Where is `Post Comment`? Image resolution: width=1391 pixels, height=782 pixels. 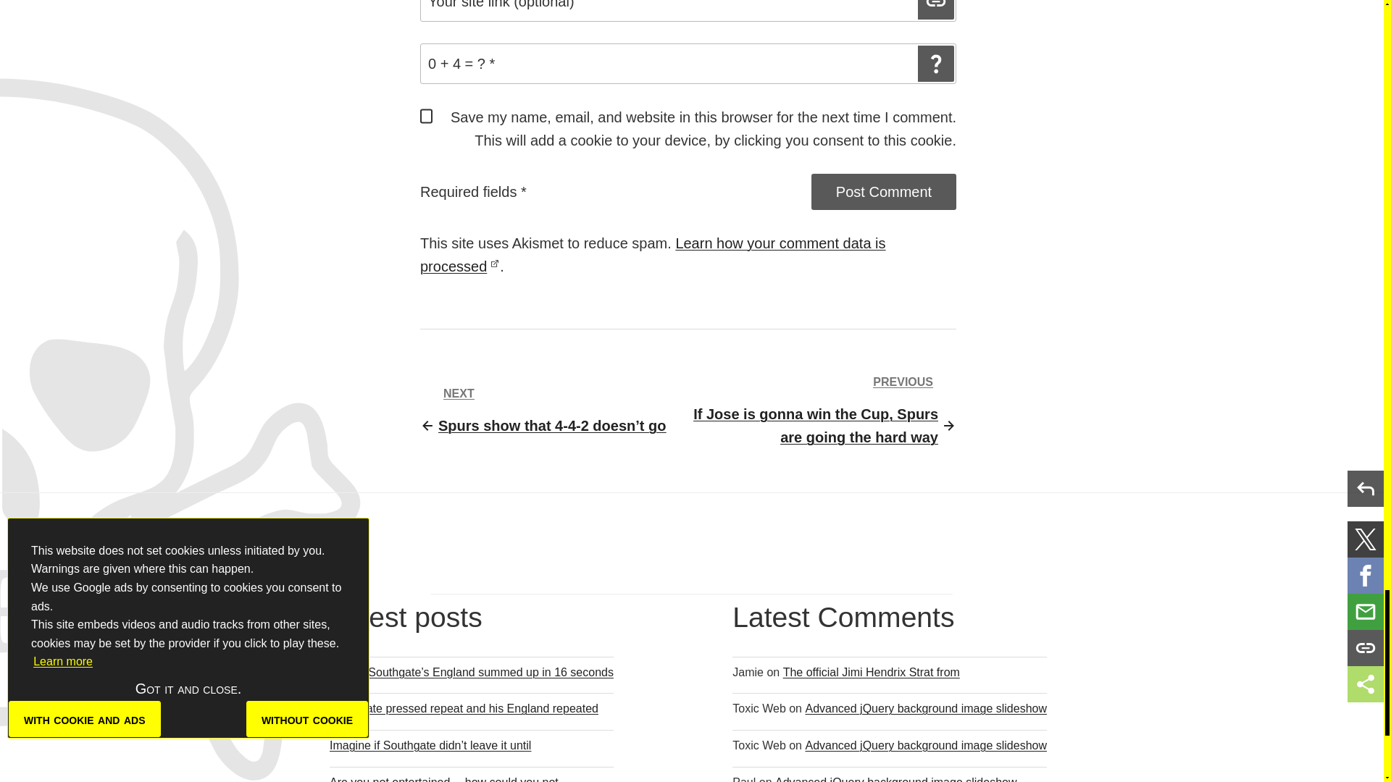
Post Comment is located at coordinates (884, 191).